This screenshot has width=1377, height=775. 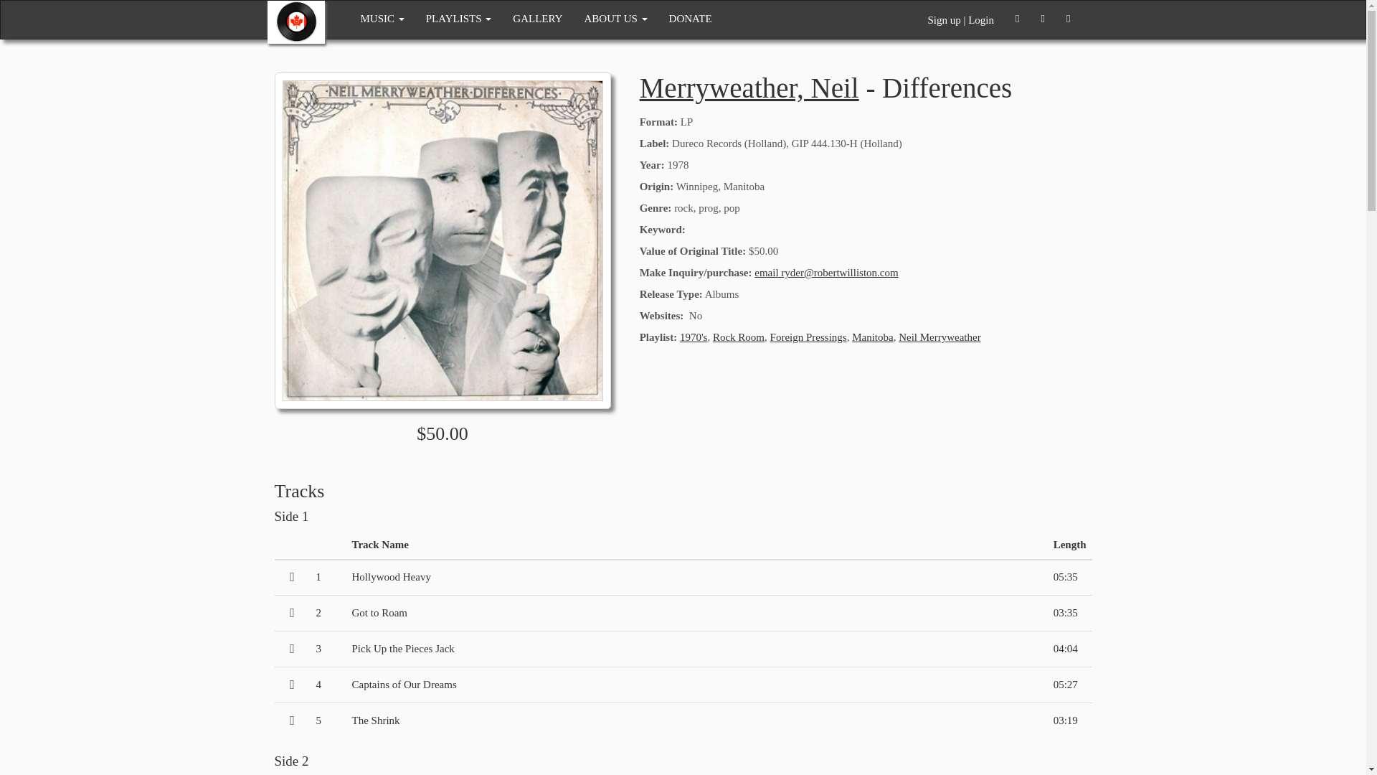 I want to click on GALLERY, so click(x=537, y=19).